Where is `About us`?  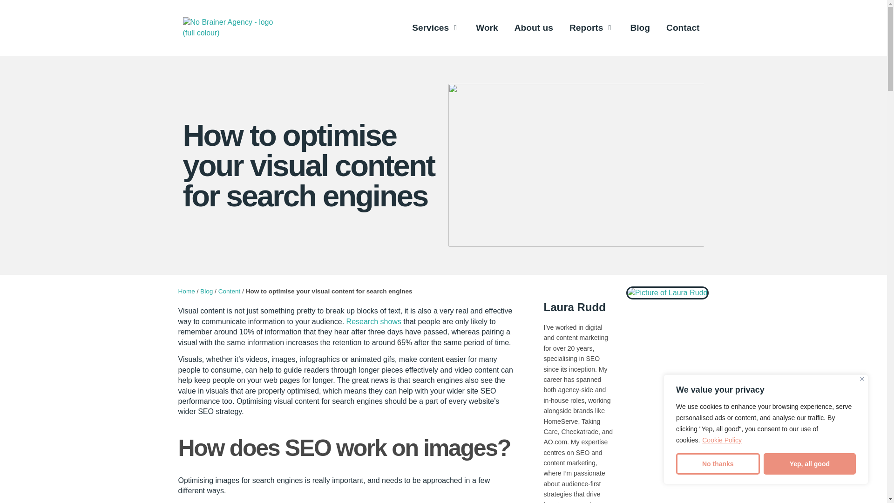 About us is located at coordinates (534, 28).